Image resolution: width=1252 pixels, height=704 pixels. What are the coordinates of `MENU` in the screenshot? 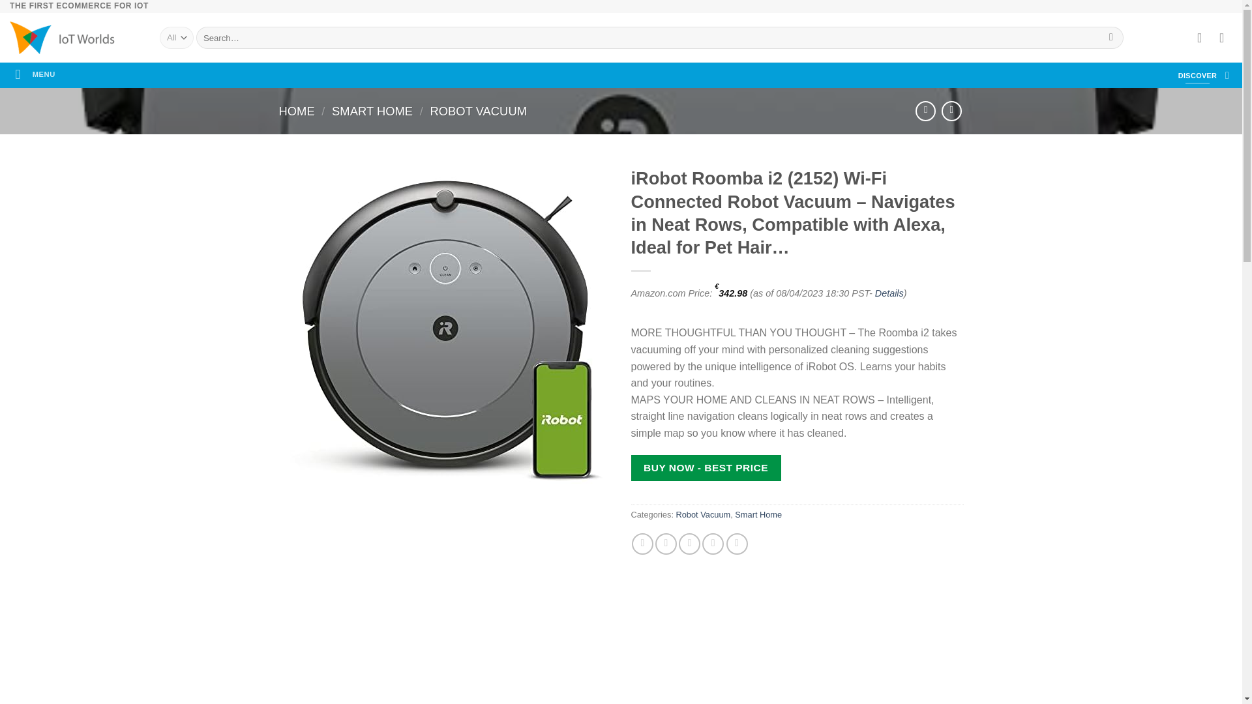 It's located at (35, 74).